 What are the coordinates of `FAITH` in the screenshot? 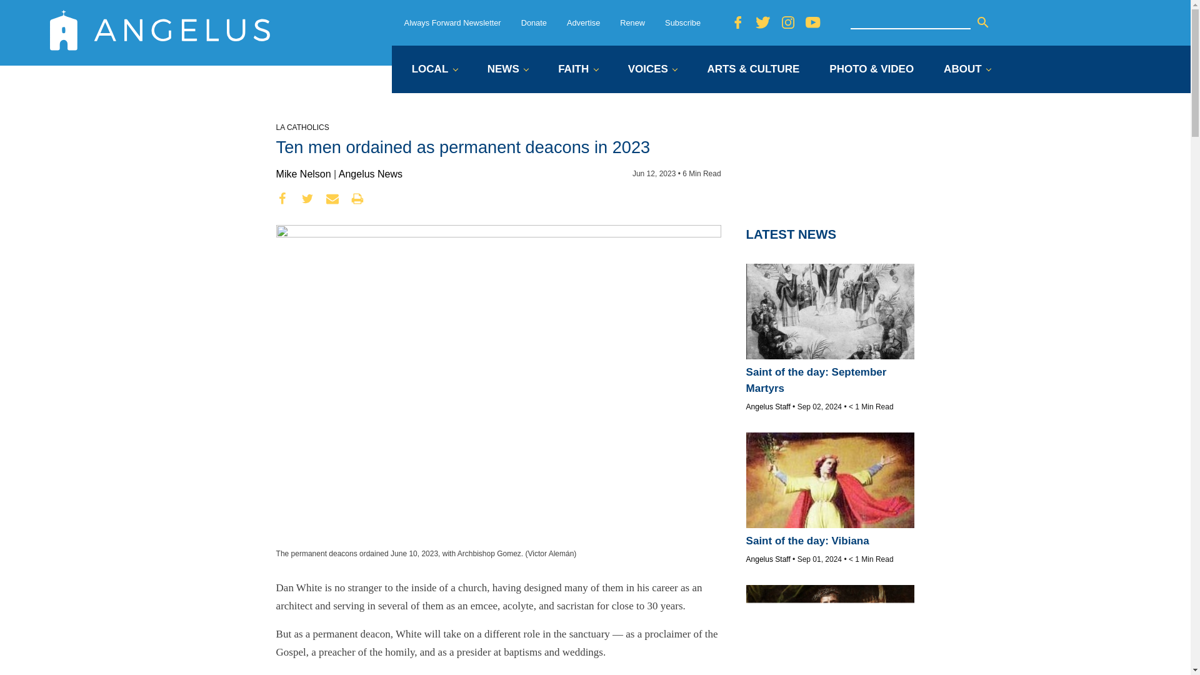 It's located at (577, 70).